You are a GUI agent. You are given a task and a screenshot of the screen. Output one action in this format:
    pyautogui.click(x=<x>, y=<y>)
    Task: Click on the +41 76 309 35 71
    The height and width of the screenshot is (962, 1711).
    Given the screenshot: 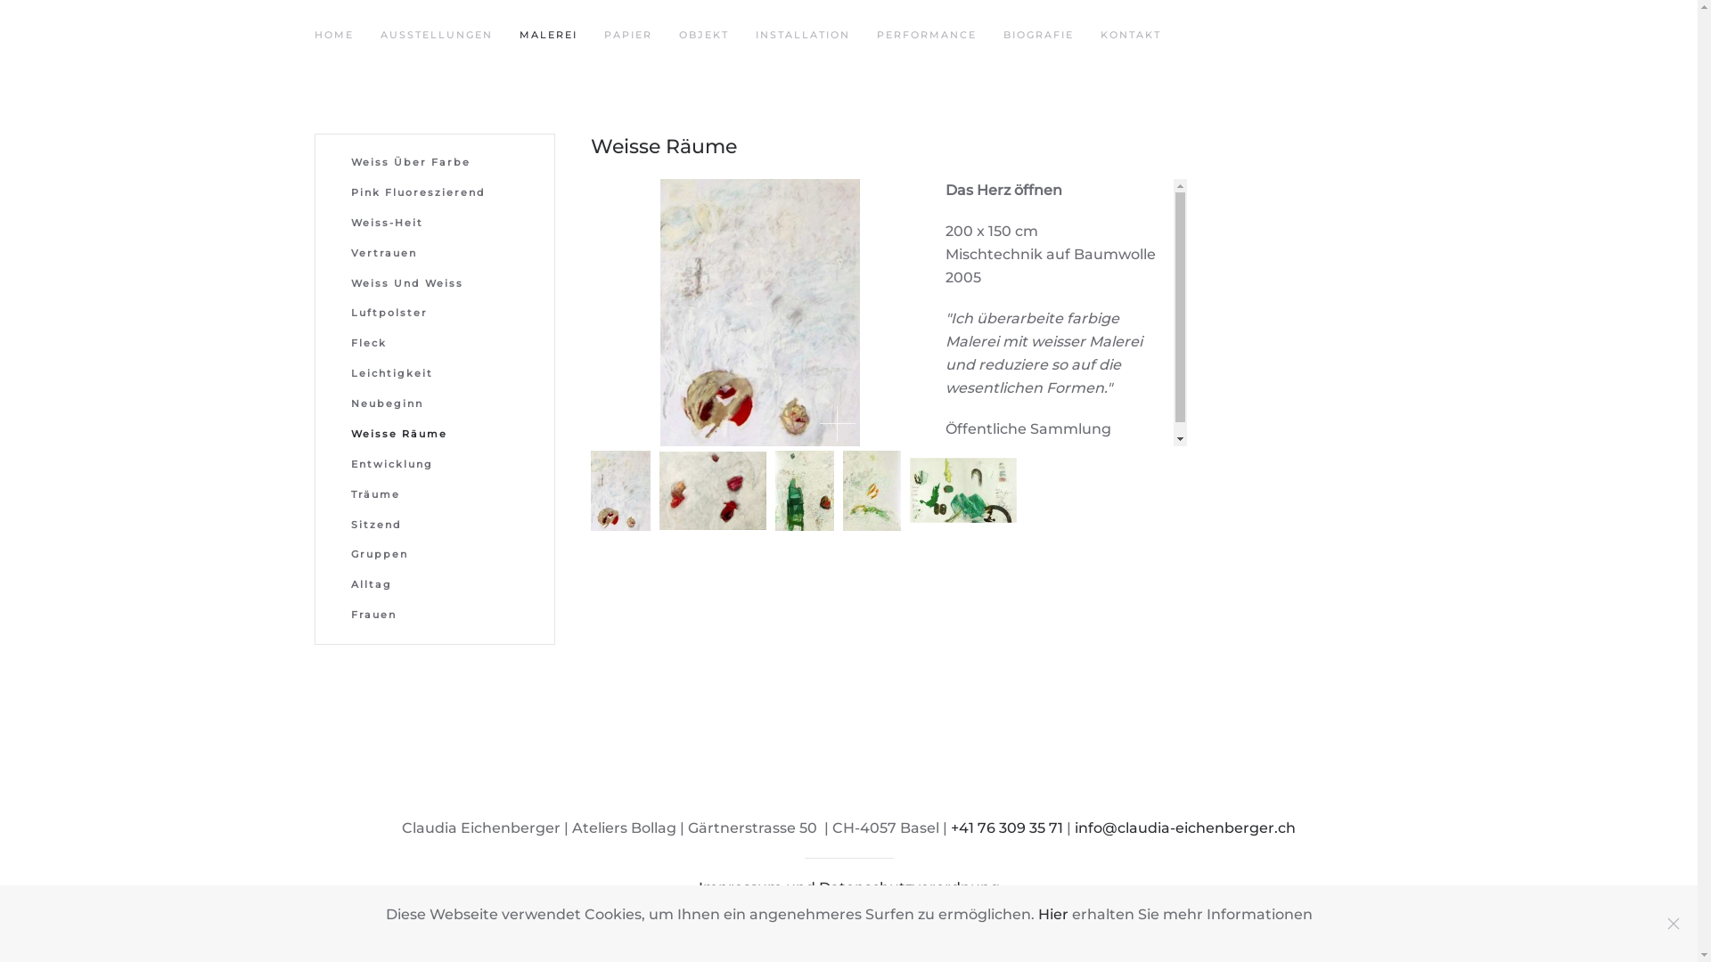 What is the action you would take?
    pyautogui.click(x=1007, y=828)
    